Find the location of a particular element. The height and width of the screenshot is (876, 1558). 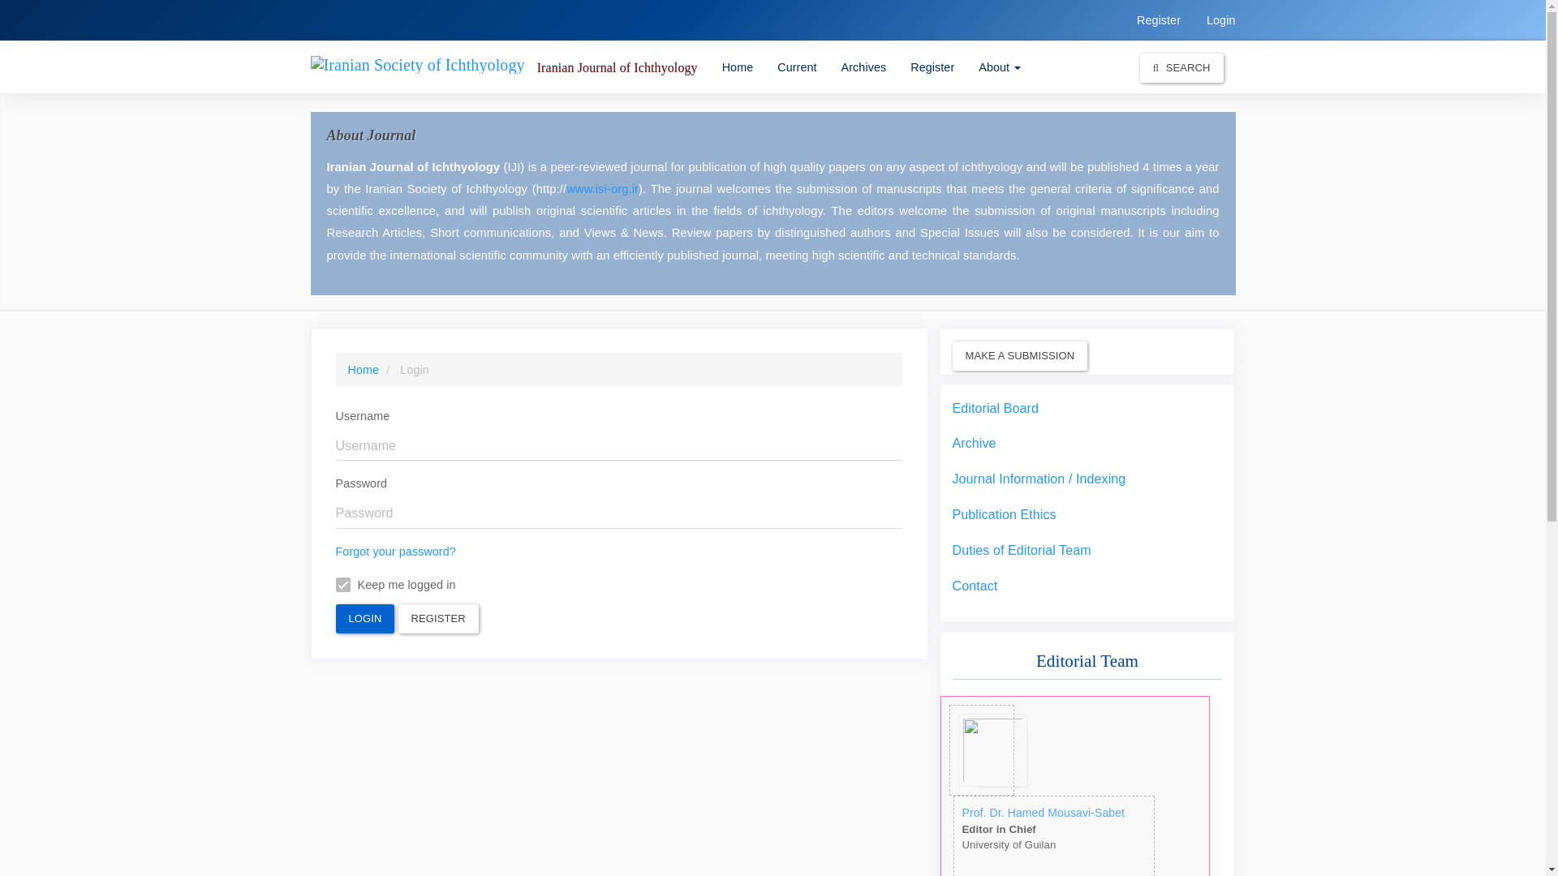

Current is located at coordinates (797, 67).